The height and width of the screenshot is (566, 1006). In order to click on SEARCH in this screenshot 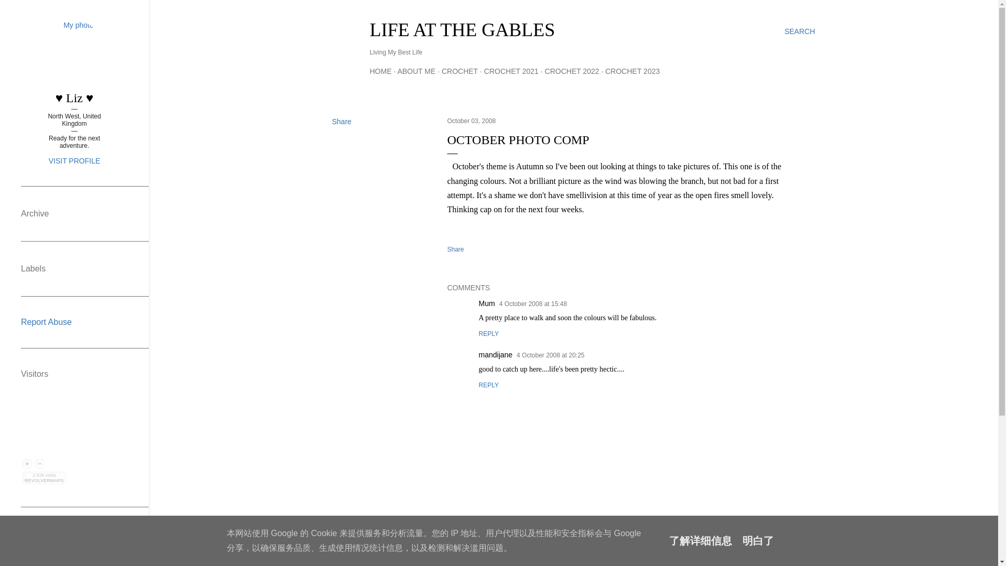, I will do `click(800, 31)`.